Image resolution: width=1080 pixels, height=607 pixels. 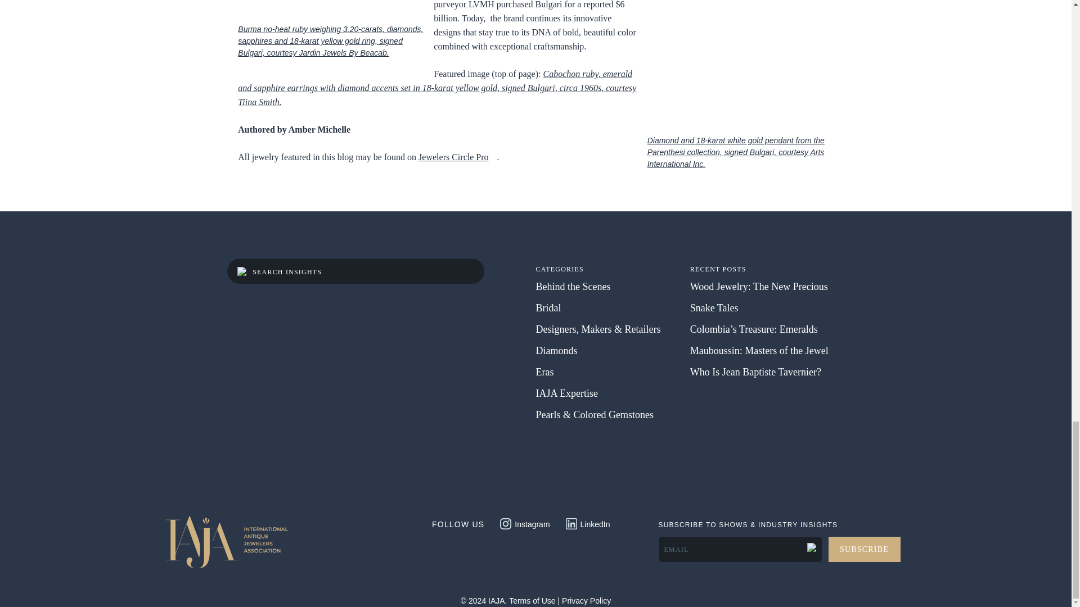 I want to click on IAJA Expertise, so click(x=566, y=393).